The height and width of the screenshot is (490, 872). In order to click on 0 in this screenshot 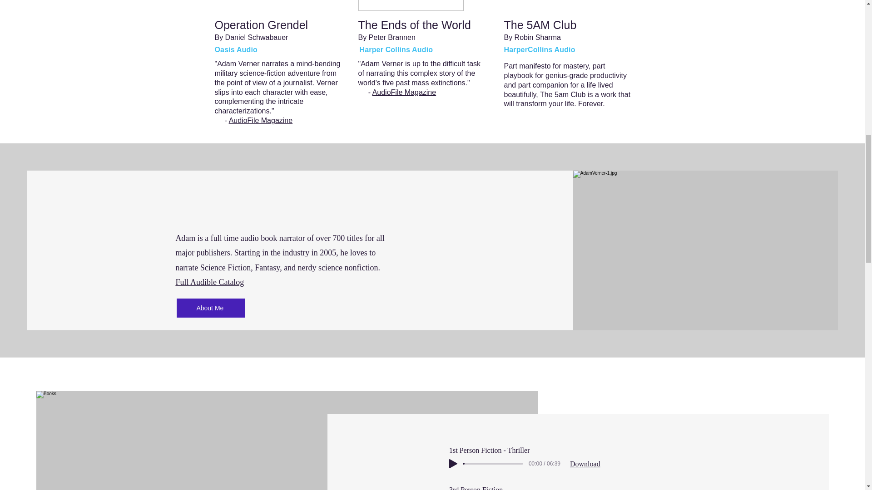, I will do `click(493, 464)`.